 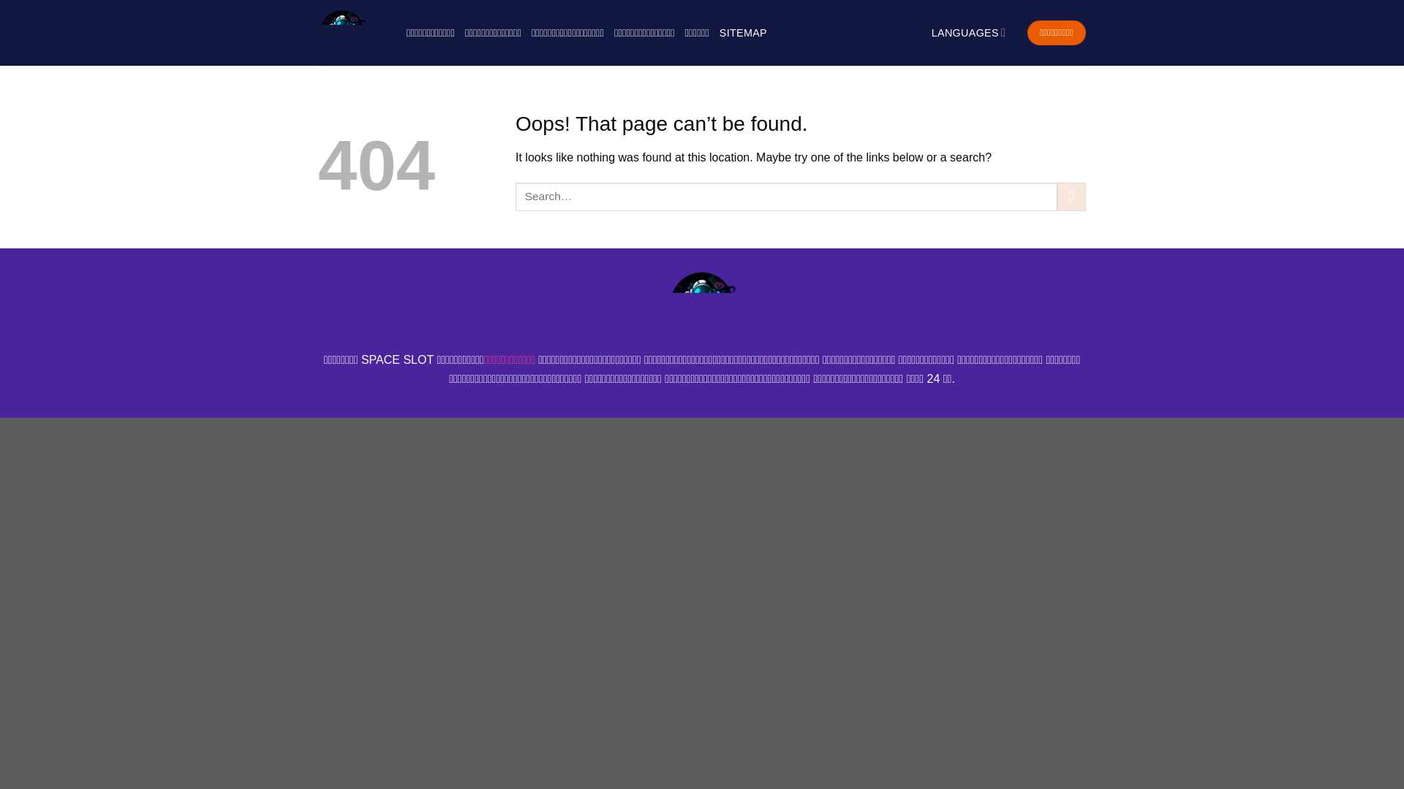 What do you see at coordinates (969, 32) in the screenshot?
I see `LANGUAGES` at bounding box center [969, 32].